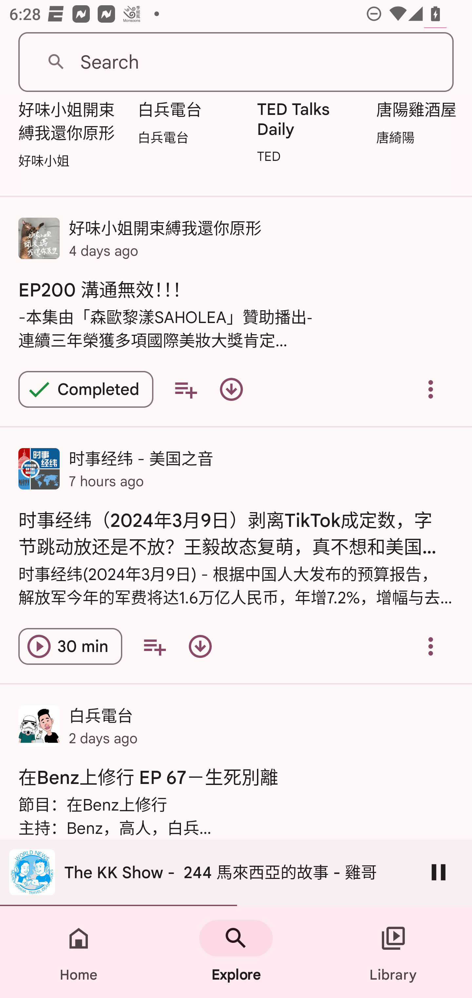 This screenshot has height=998, width=472. Describe the element at coordinates (236, 62) in the screenshot. I see `Search` at that location.